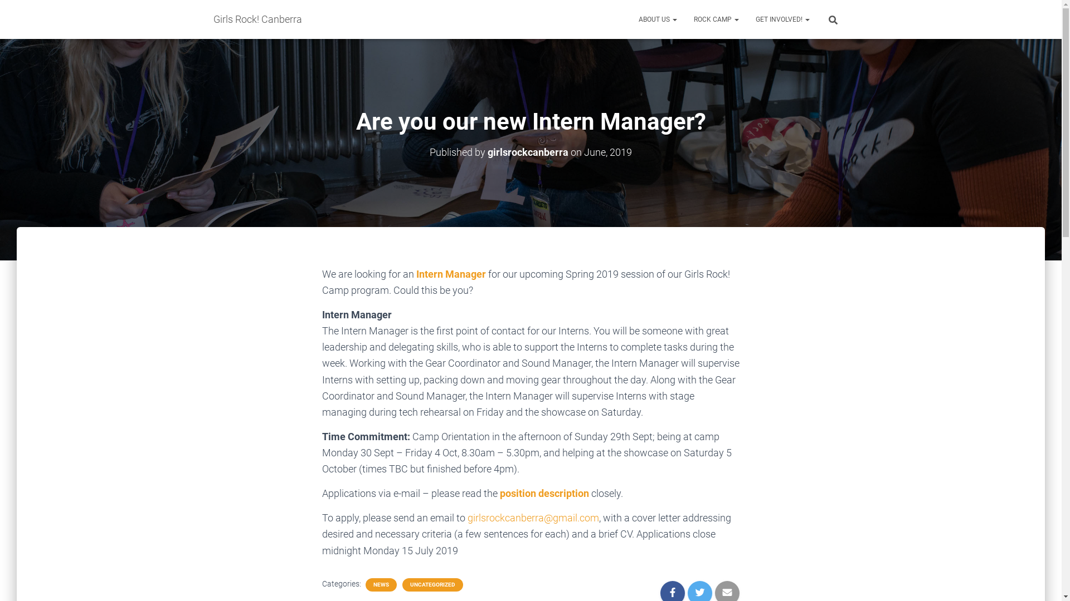 This screenshot has height=601, width=1070. What do you see at coordinates (528, 152) in the screenshot?
I see `girlsrockcanberra` at bounding box center [528, 152].